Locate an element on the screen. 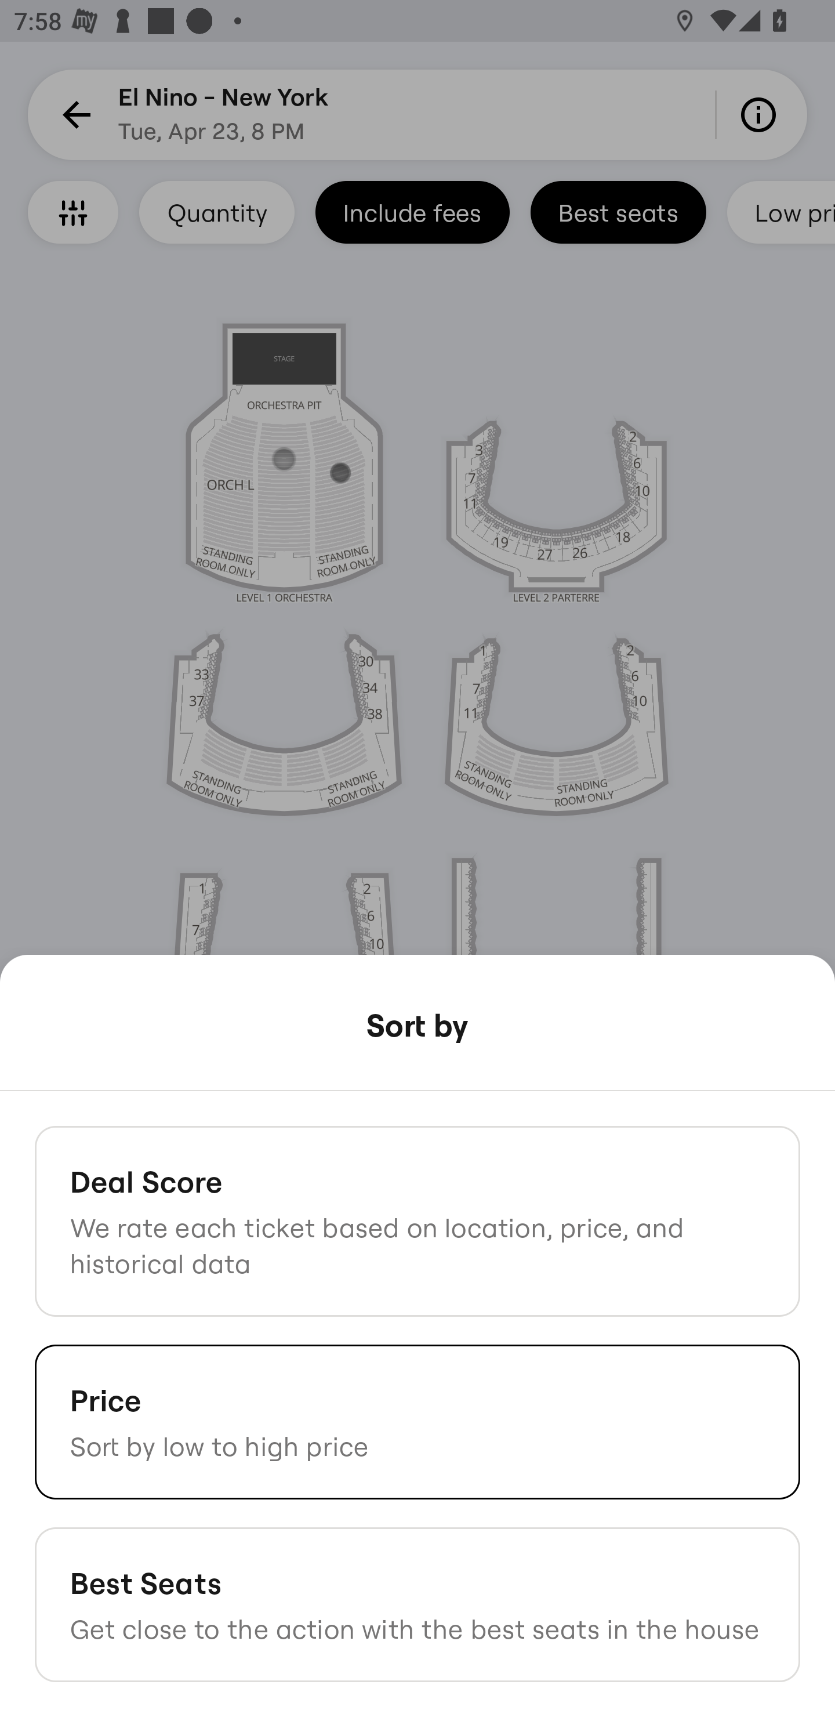 Image resolution: width=835 pixels, height=1717 pixels. Price Sort by low to high price is located at coordinates (418, 1421).